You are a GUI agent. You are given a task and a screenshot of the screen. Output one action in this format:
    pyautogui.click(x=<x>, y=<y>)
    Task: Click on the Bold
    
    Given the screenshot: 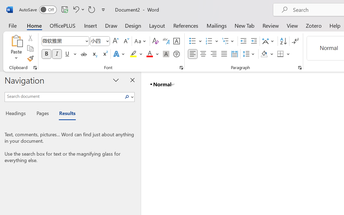 What is the action you would take?
    pyautogui.click(x=46, y=54)
    